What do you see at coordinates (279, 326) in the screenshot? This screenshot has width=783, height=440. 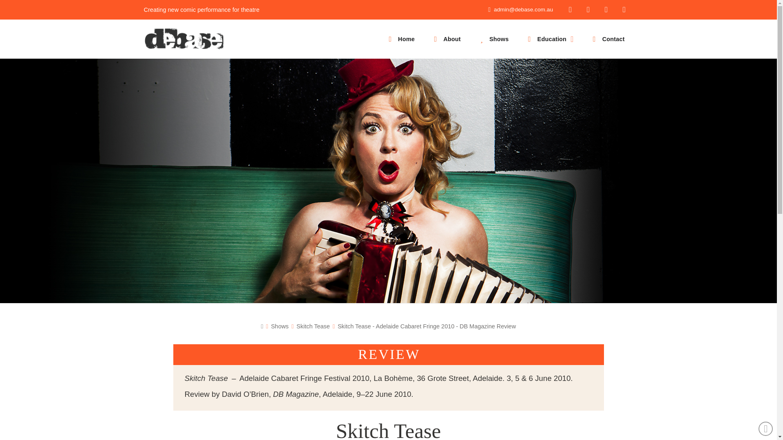 I see `Shows` at bounding box center [279, 326].